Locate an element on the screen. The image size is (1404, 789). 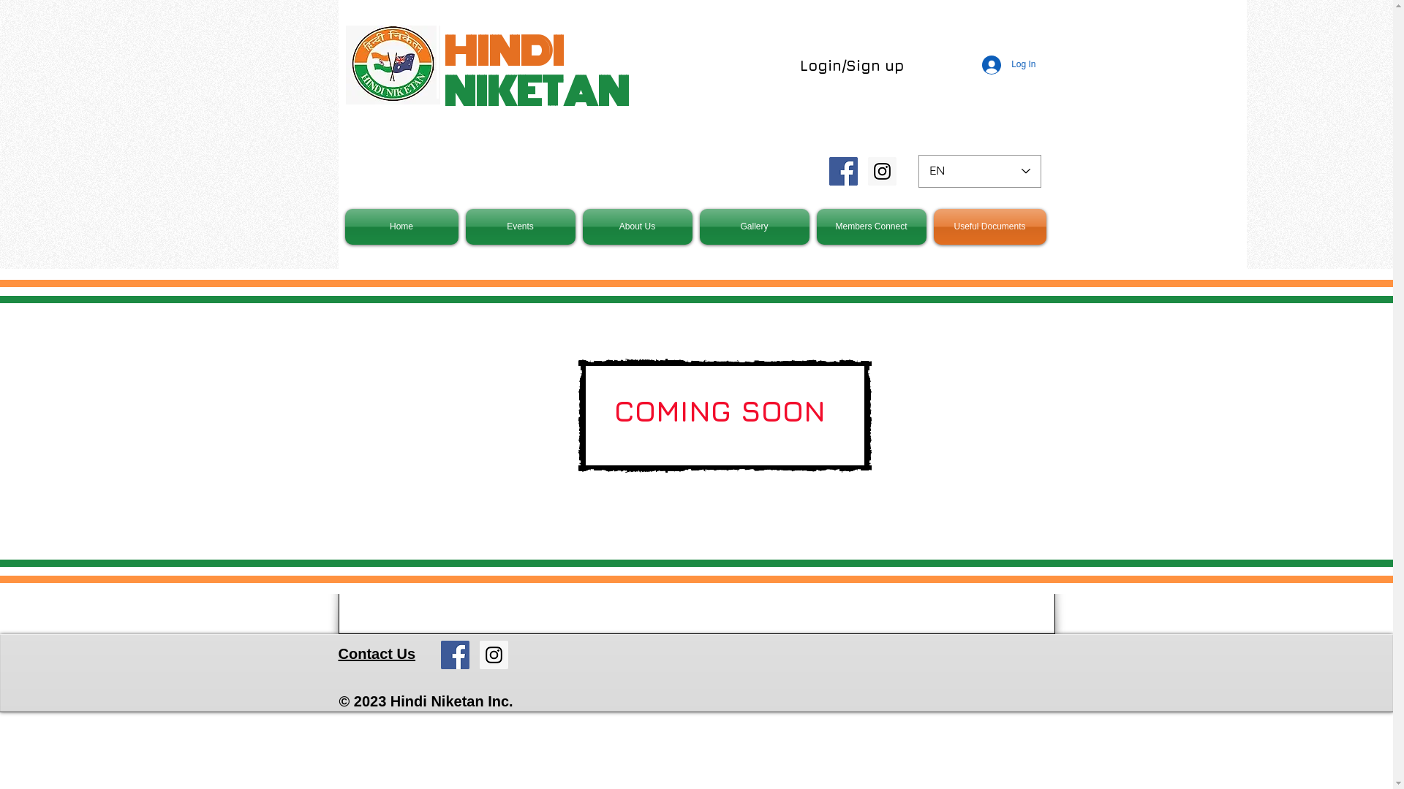
Events is located at coordinates (521, 226).